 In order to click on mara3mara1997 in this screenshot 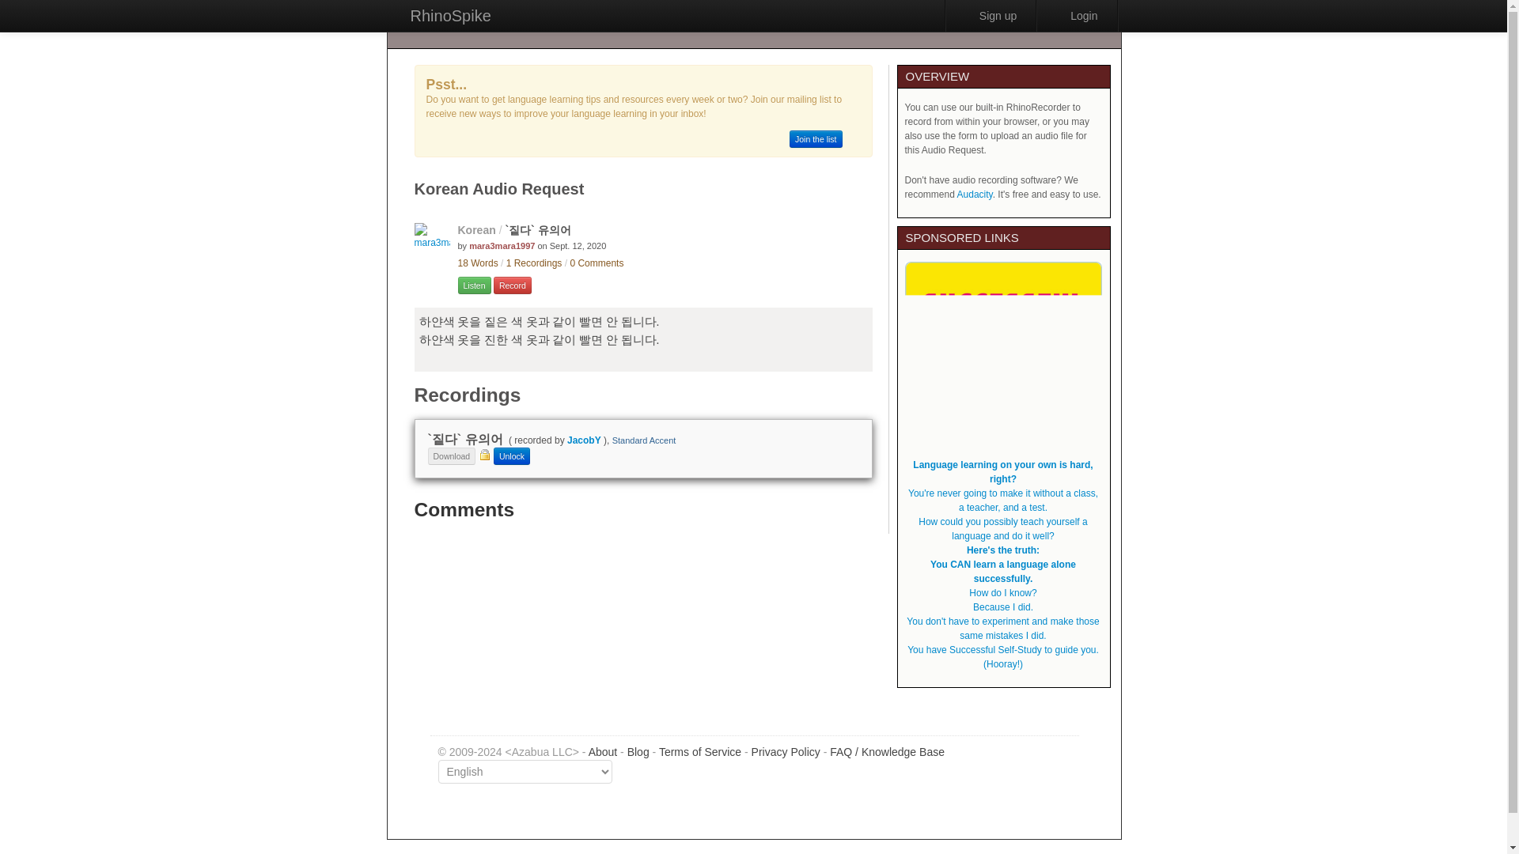, I will do `click(502, 245)`.